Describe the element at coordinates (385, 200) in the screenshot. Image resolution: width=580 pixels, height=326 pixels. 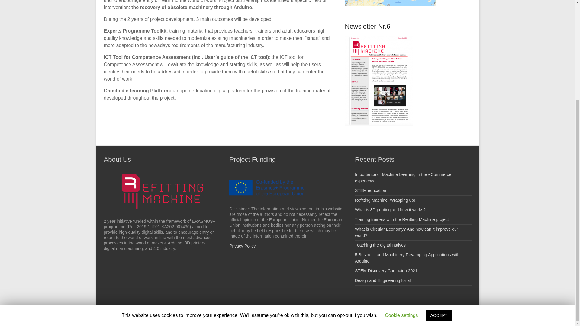
I see `Refitting Machine: Wrapping up!` at that location.